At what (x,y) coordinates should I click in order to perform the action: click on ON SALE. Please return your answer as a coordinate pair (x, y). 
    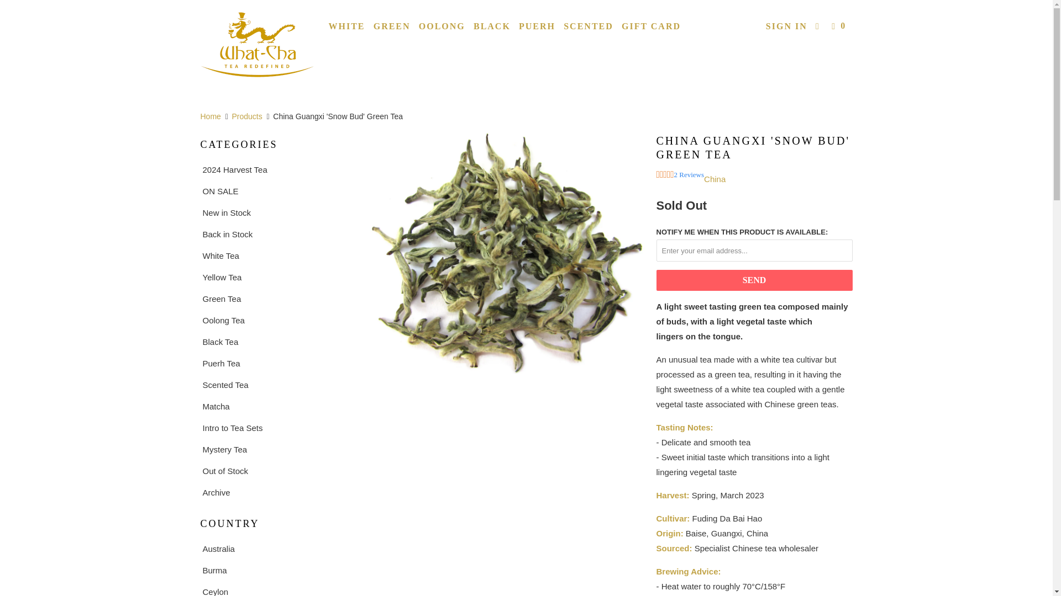
    Looking at the image, I should click on (272, 191).